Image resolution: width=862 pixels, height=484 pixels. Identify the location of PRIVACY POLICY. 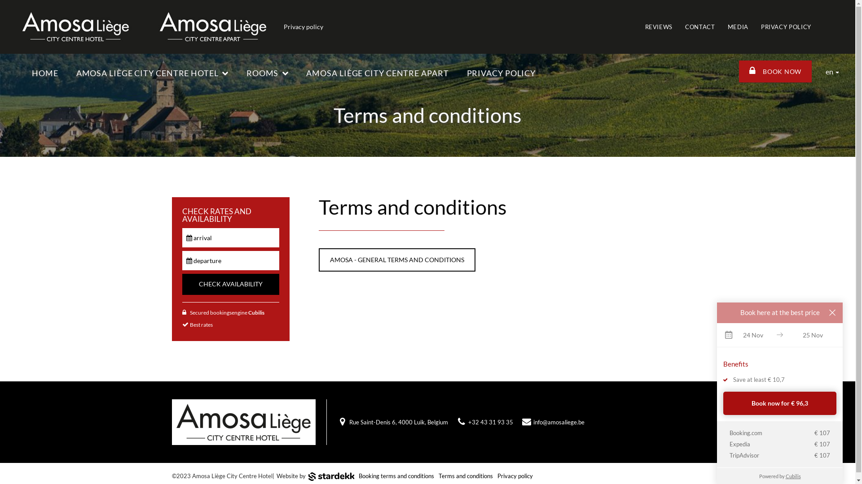
(501, 73).